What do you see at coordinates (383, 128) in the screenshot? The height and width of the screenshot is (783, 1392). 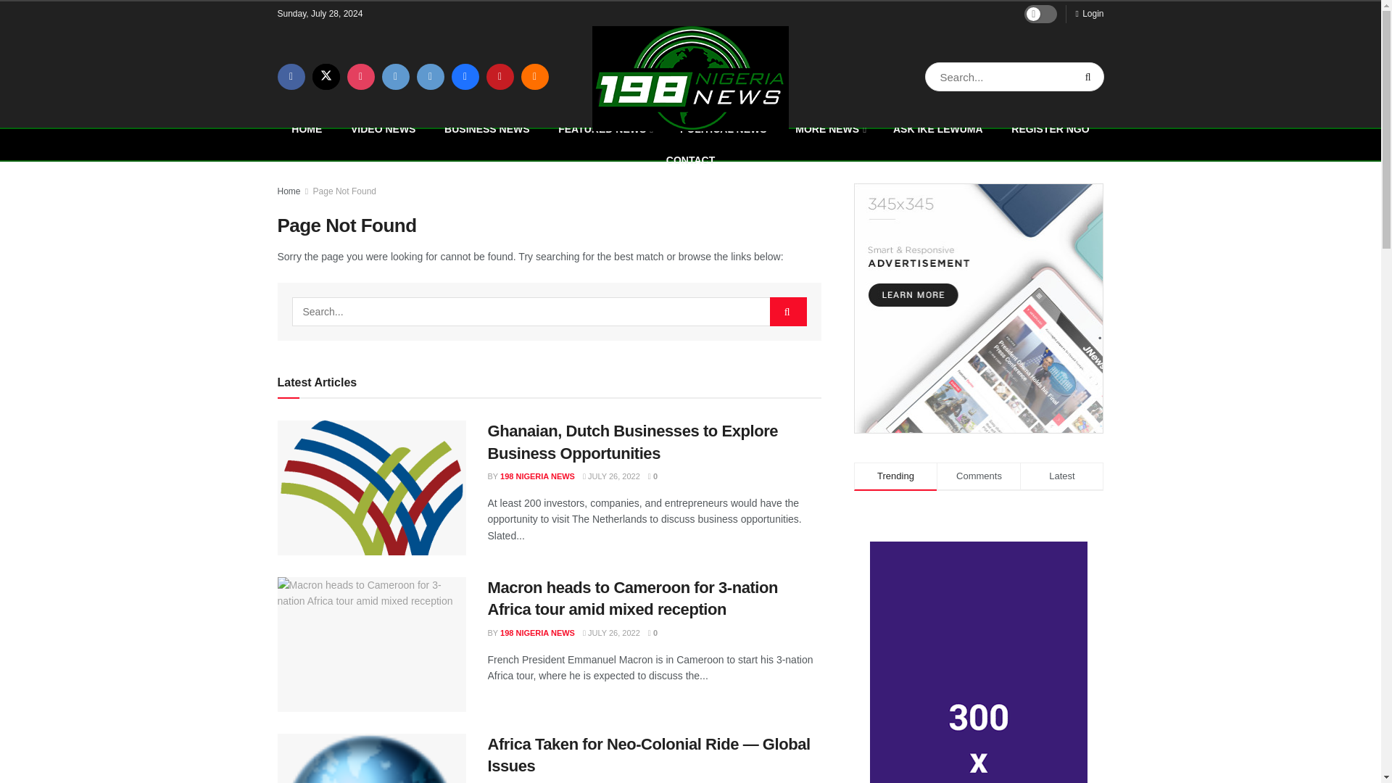 I see `VIDEO NEWS` at bounding box center [383, 128].